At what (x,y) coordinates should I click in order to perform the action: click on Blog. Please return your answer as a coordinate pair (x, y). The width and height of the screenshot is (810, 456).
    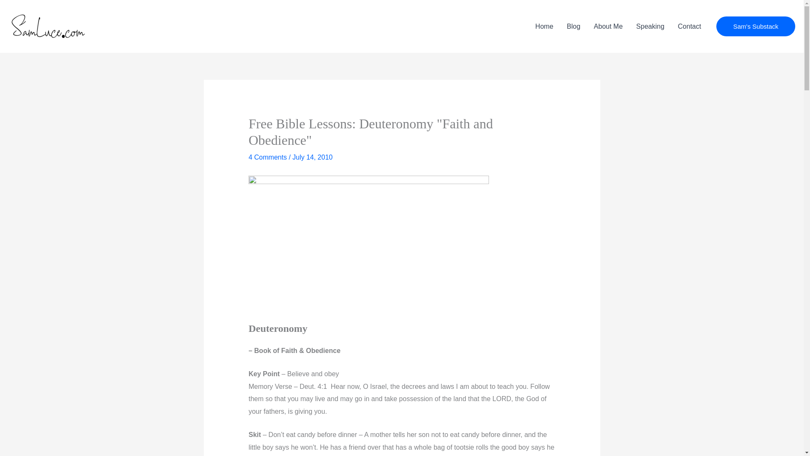
    Looking at the image, I should click on (574, 27).